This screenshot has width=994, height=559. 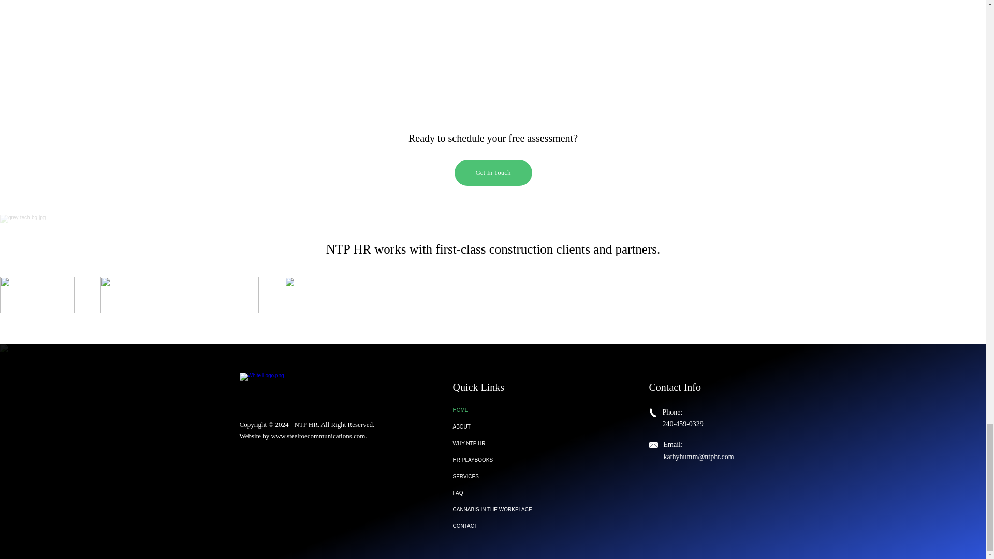 I want to click on CANNABIS IN THE WORKPLACE, so click(x=506, y=509).